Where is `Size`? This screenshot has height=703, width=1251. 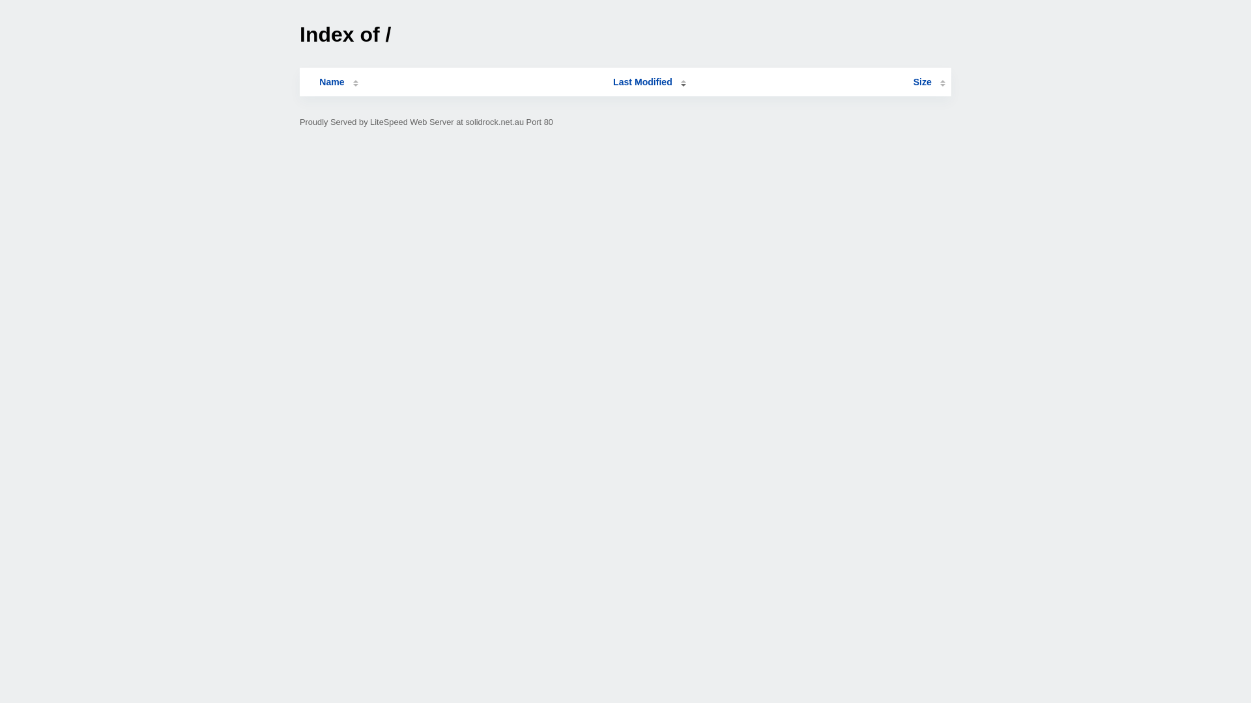 Size is located at coordinates (929, 82).